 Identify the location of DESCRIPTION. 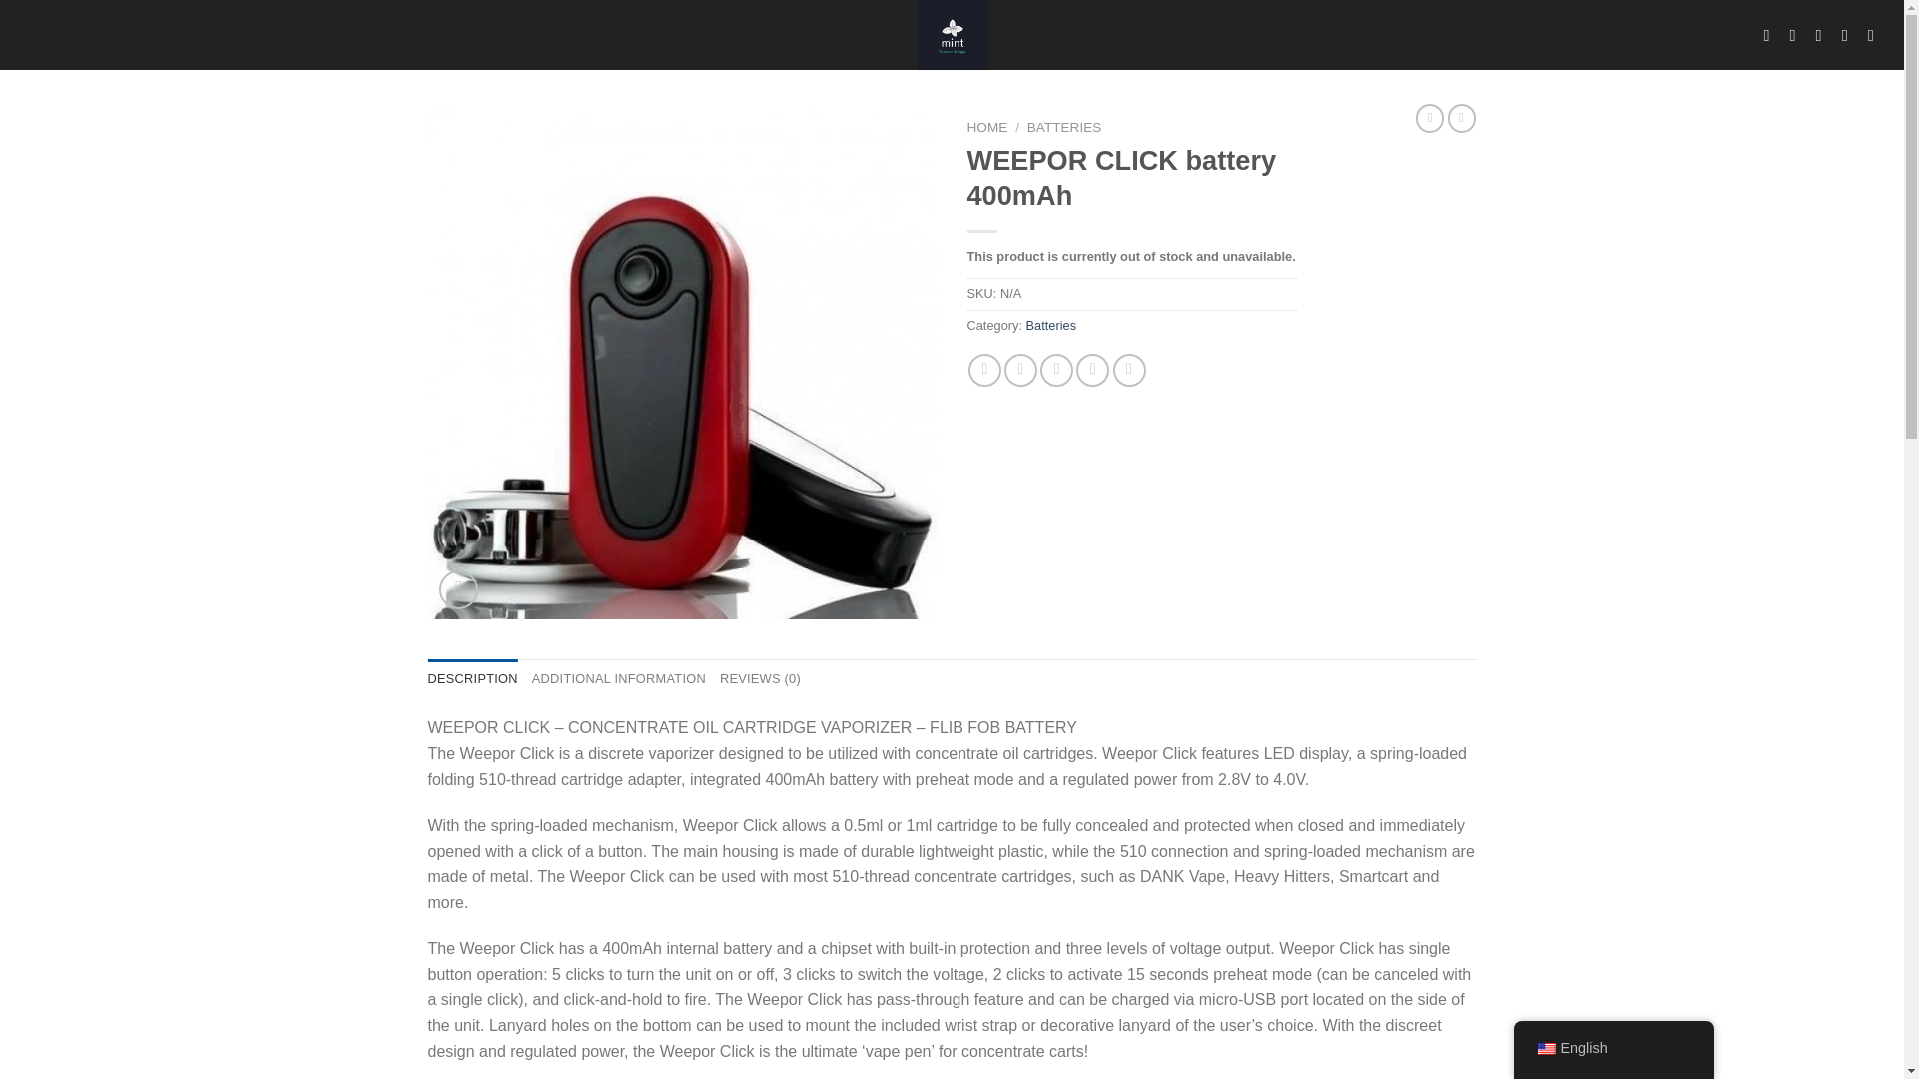
(473, 678).